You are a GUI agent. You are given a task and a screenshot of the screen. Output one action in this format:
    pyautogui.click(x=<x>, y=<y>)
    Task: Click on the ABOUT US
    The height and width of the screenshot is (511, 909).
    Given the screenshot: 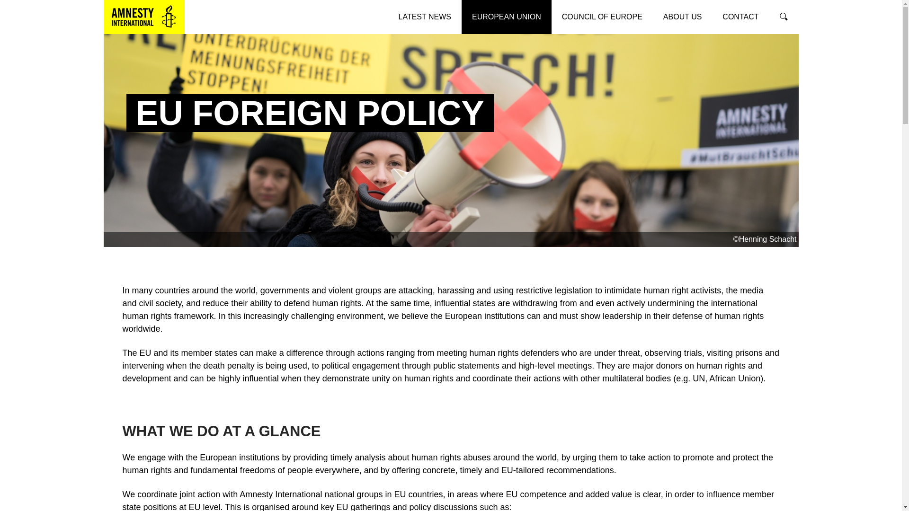 What is the action you would take?
    pyautogui.click(x=683, y=17)
    